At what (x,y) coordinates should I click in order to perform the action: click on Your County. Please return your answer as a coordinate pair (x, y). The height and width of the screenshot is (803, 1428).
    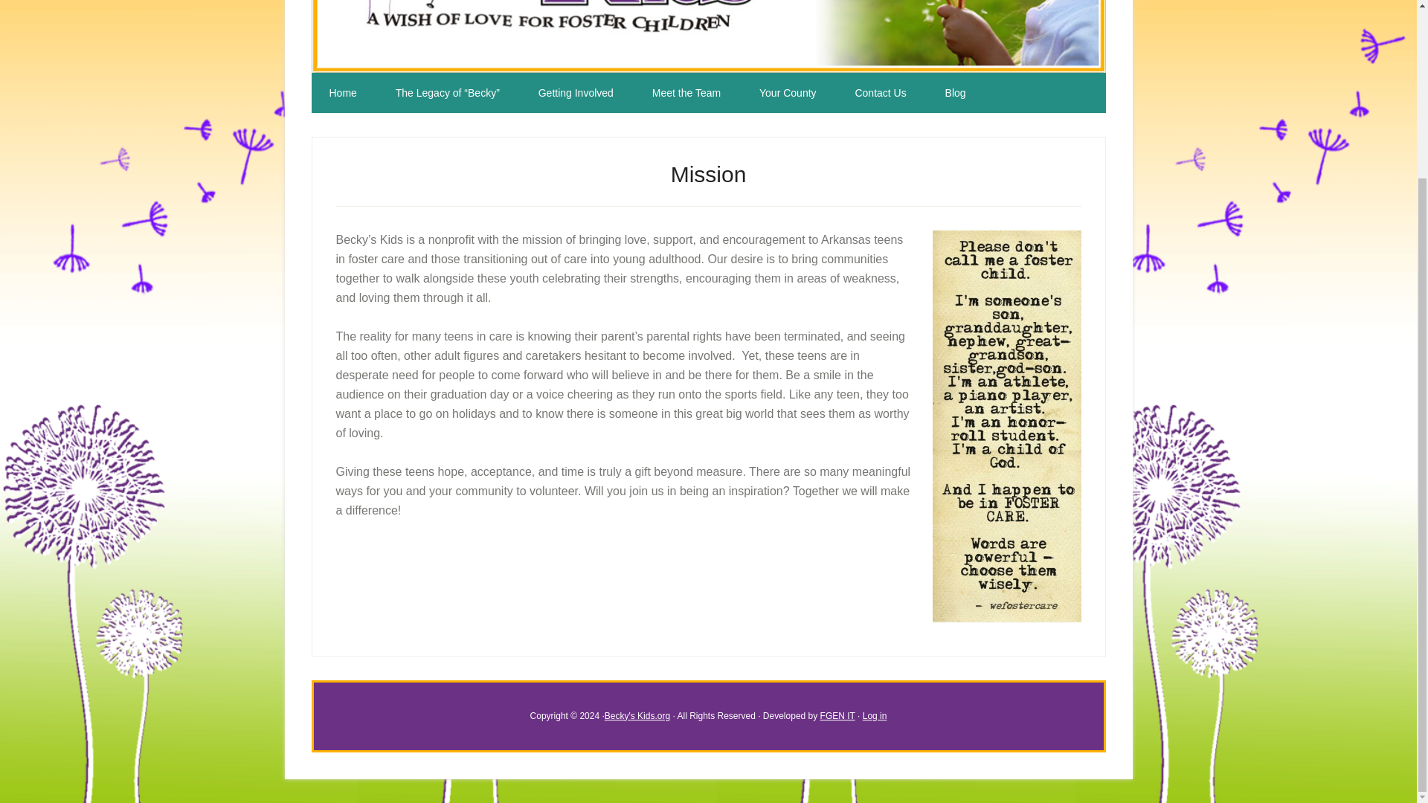
    Looking at the image, I should click on (787, 93).